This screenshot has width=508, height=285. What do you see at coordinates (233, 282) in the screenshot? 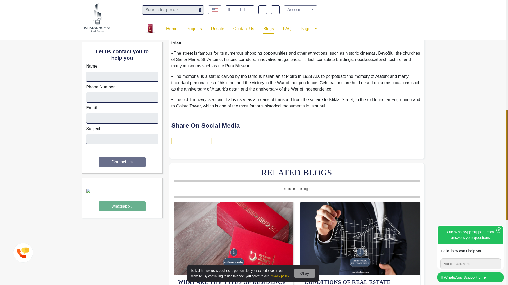
I see `WHAT ARE THE TYPES OF RESIDENCE PERMITS IN TURKEY` at bounding box center [233, 282].